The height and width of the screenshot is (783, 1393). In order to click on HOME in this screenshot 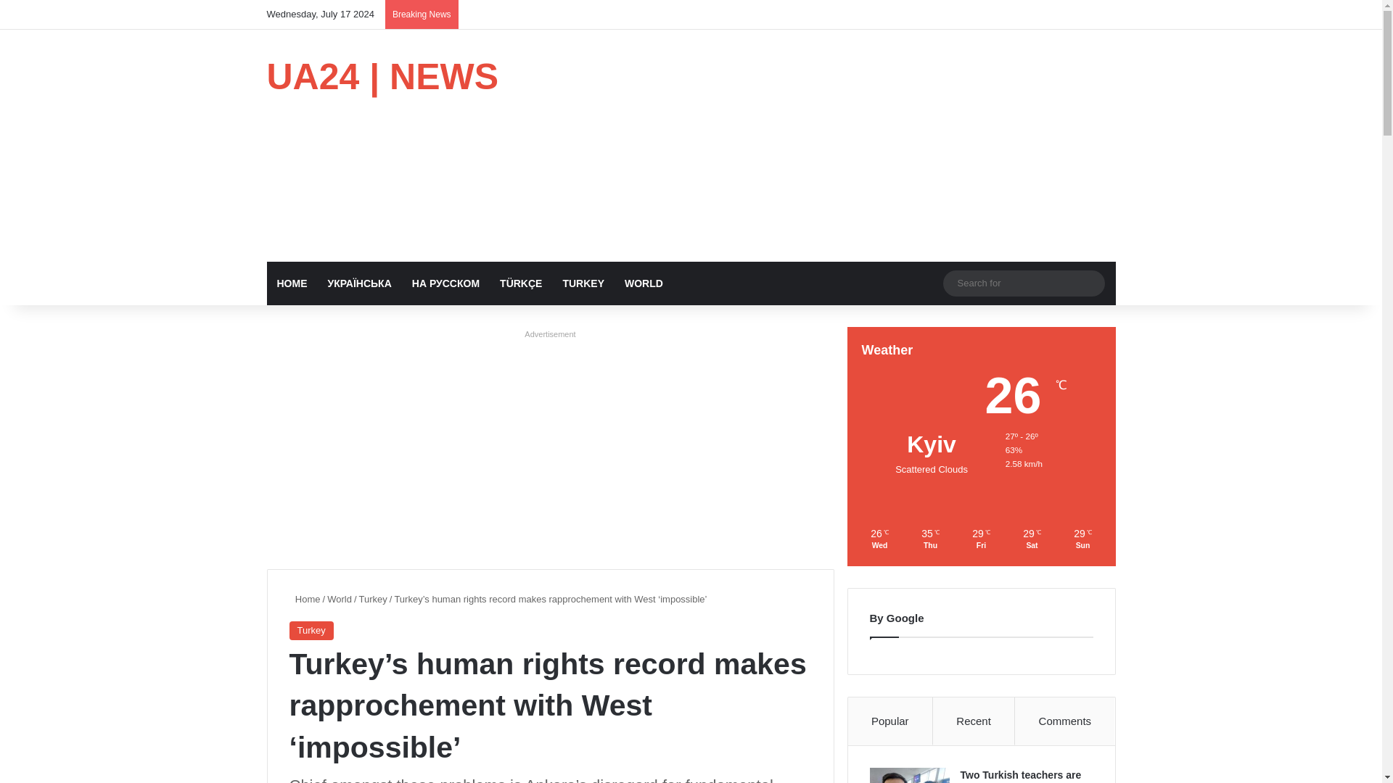, I will do `click(292, 283)`.